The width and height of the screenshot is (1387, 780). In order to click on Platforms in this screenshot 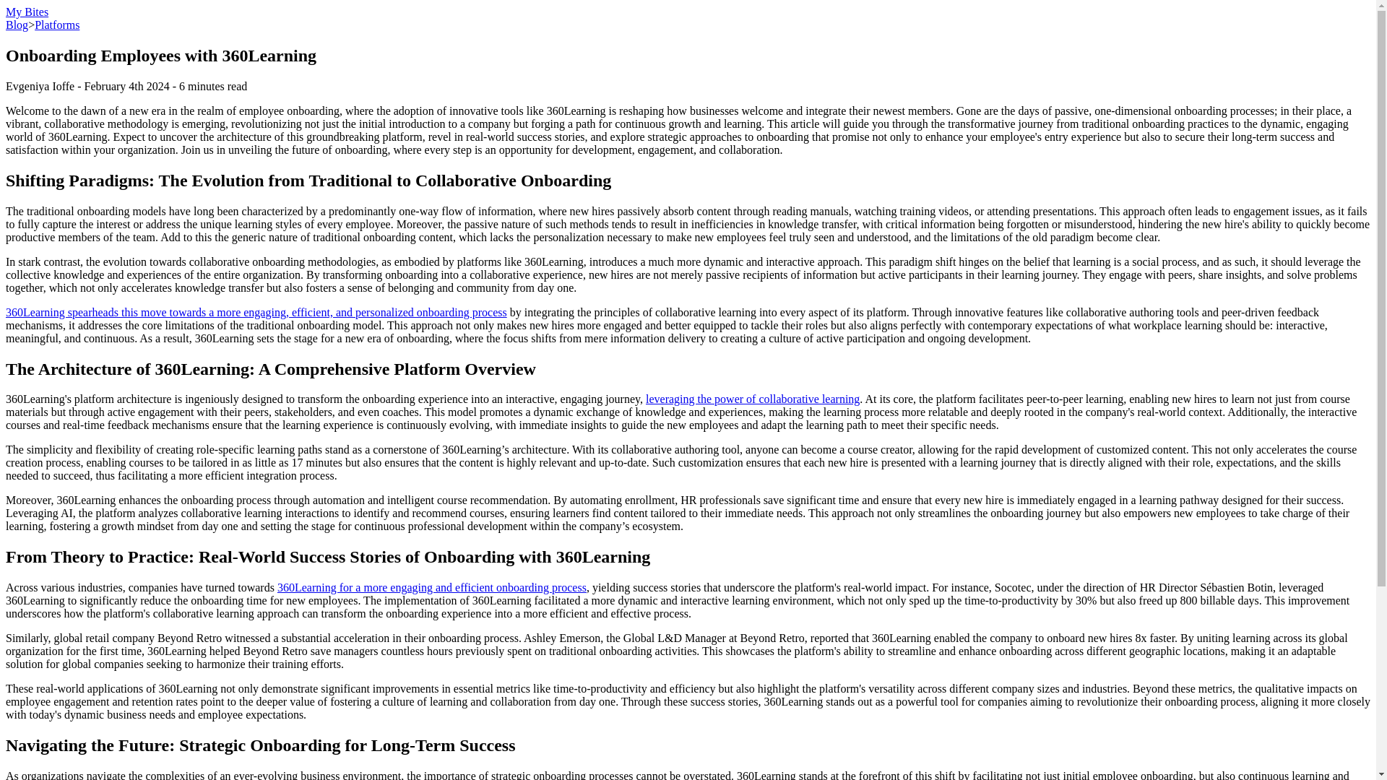, I will do `click(56, 25)`.